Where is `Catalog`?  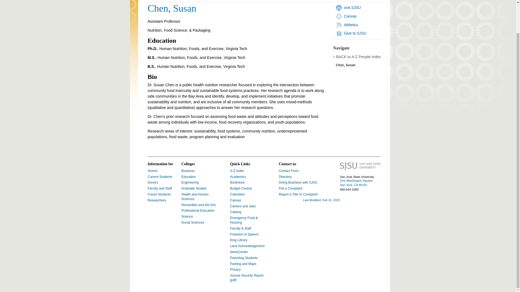
Catalog is located at coordinates (236, 212).